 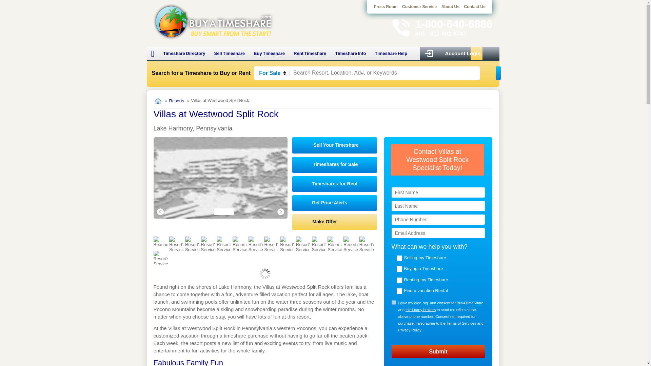 What do you see at coordinates (393, 302) in the screenshot?
I see `checkbox` at bounding box center [393, 302].